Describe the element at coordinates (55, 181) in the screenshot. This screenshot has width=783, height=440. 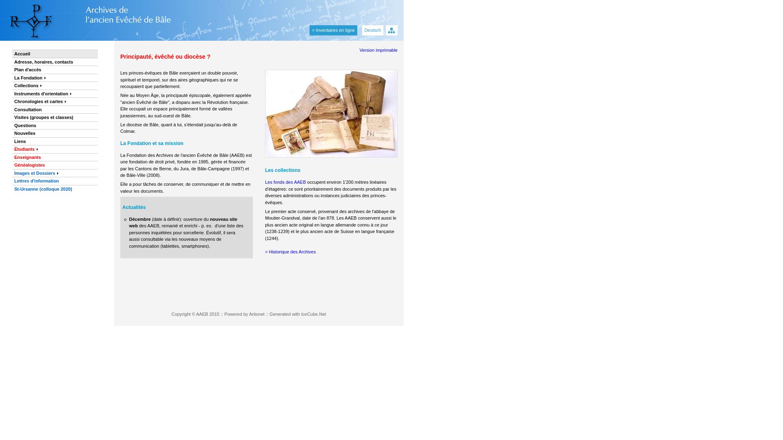
I see `Lettres d'information` at that location.